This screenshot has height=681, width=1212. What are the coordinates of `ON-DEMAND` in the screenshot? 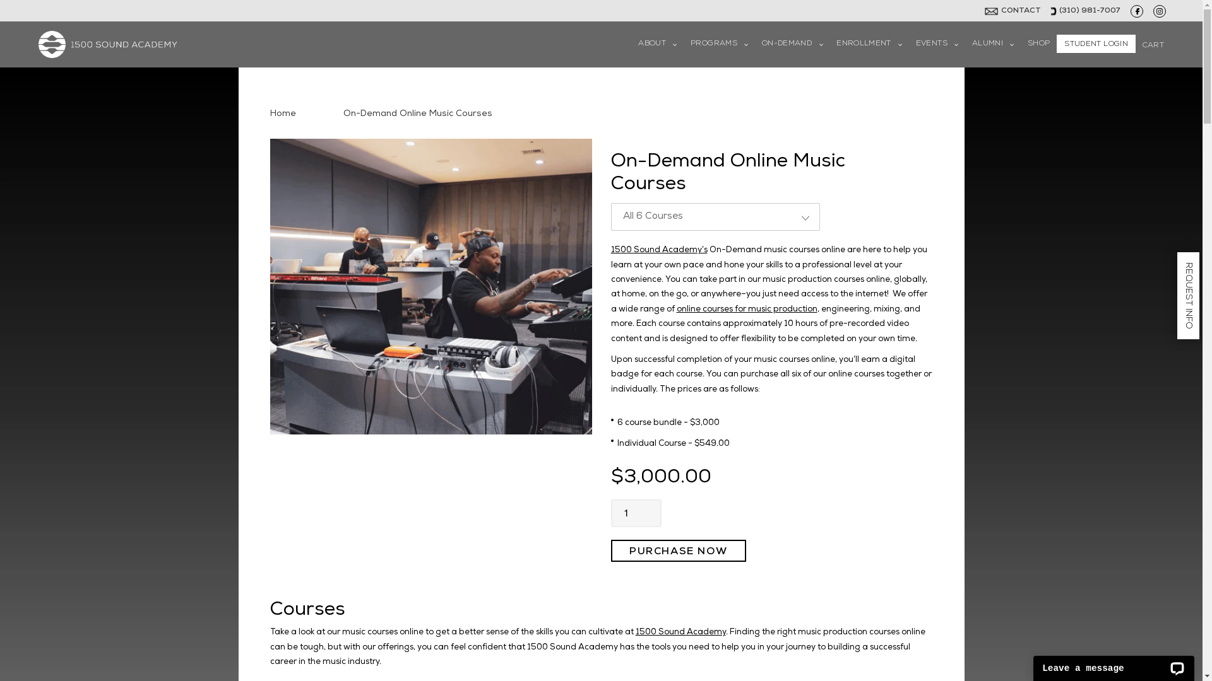 It's located at (792, 44).